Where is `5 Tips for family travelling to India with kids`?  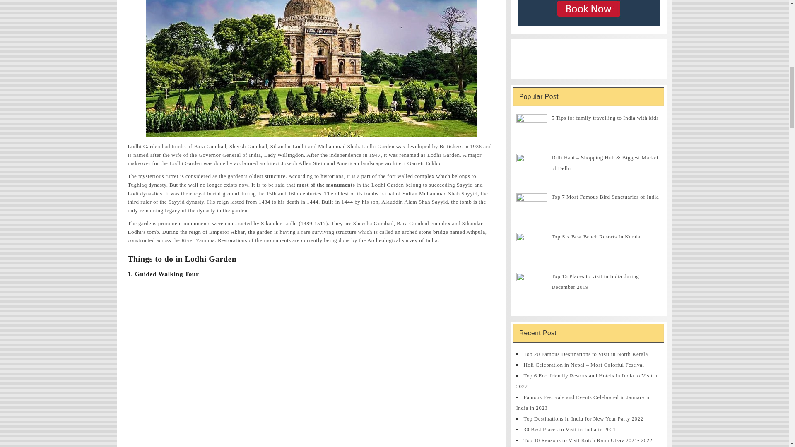
5 Tips for family travelling to India with kids is located at coordinates (605, 118).